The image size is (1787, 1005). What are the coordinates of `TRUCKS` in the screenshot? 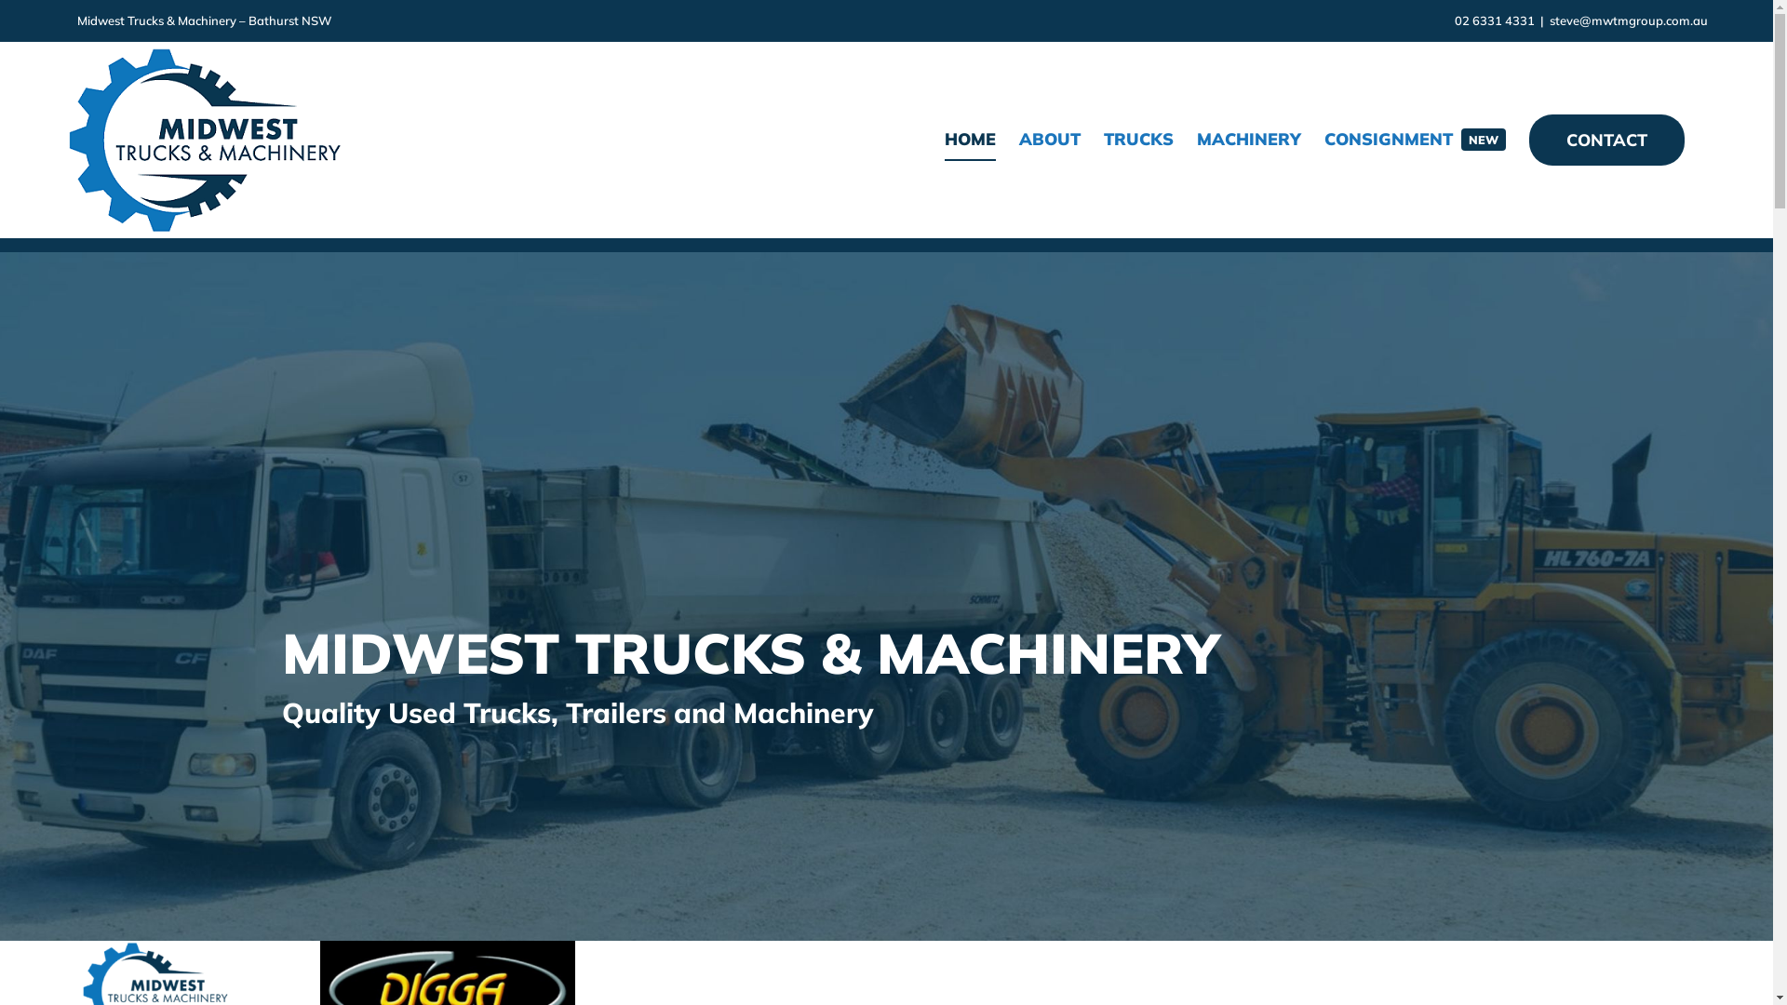 It's located at (1139, 140).